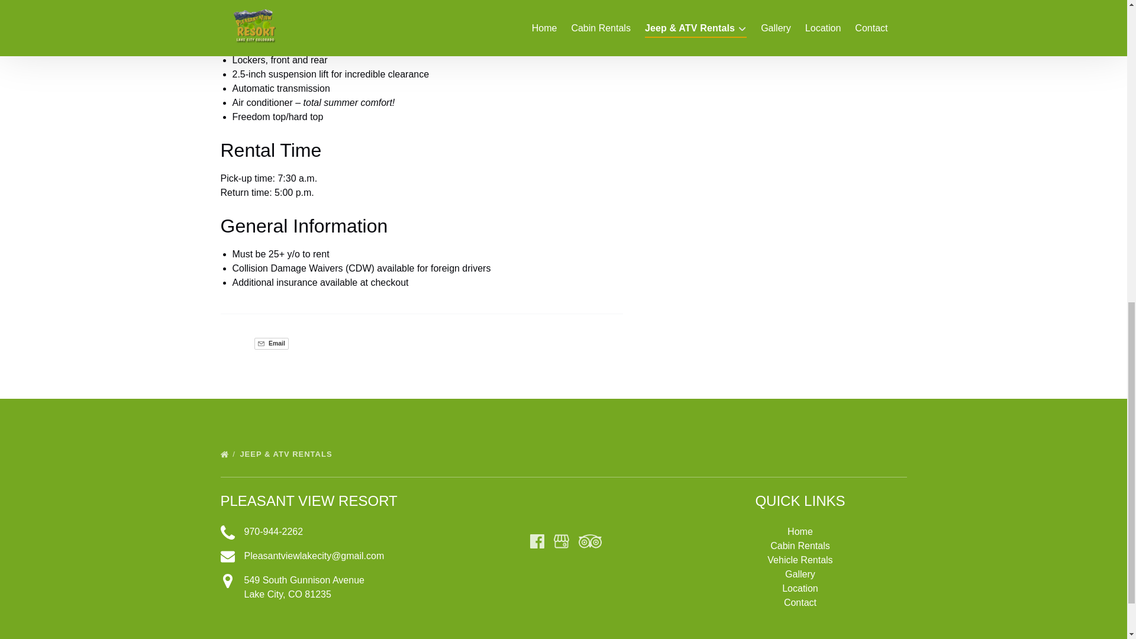 This screenshot has height=639, width=1136. What do you see at coordinates (271, 343) in the screenshot?
I see `Email this page to a friend.` at bounding box center [271, 343].